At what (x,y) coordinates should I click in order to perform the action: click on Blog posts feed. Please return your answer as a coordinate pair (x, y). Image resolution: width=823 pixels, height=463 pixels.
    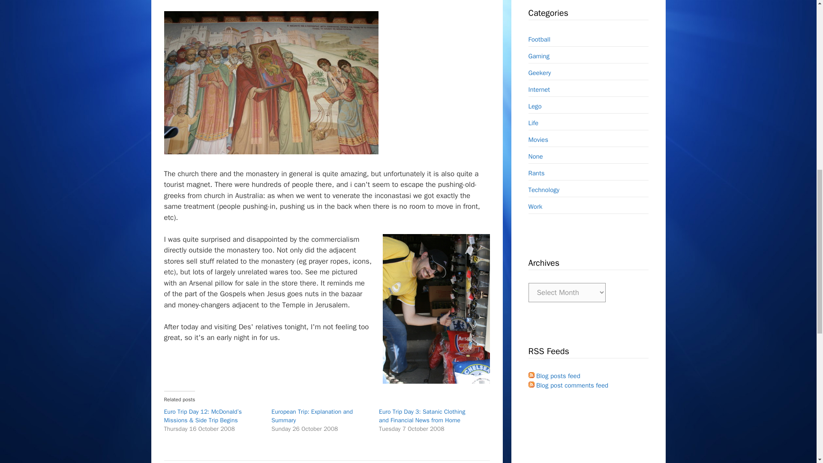
    Looking at the image, I should click on (554, 376).